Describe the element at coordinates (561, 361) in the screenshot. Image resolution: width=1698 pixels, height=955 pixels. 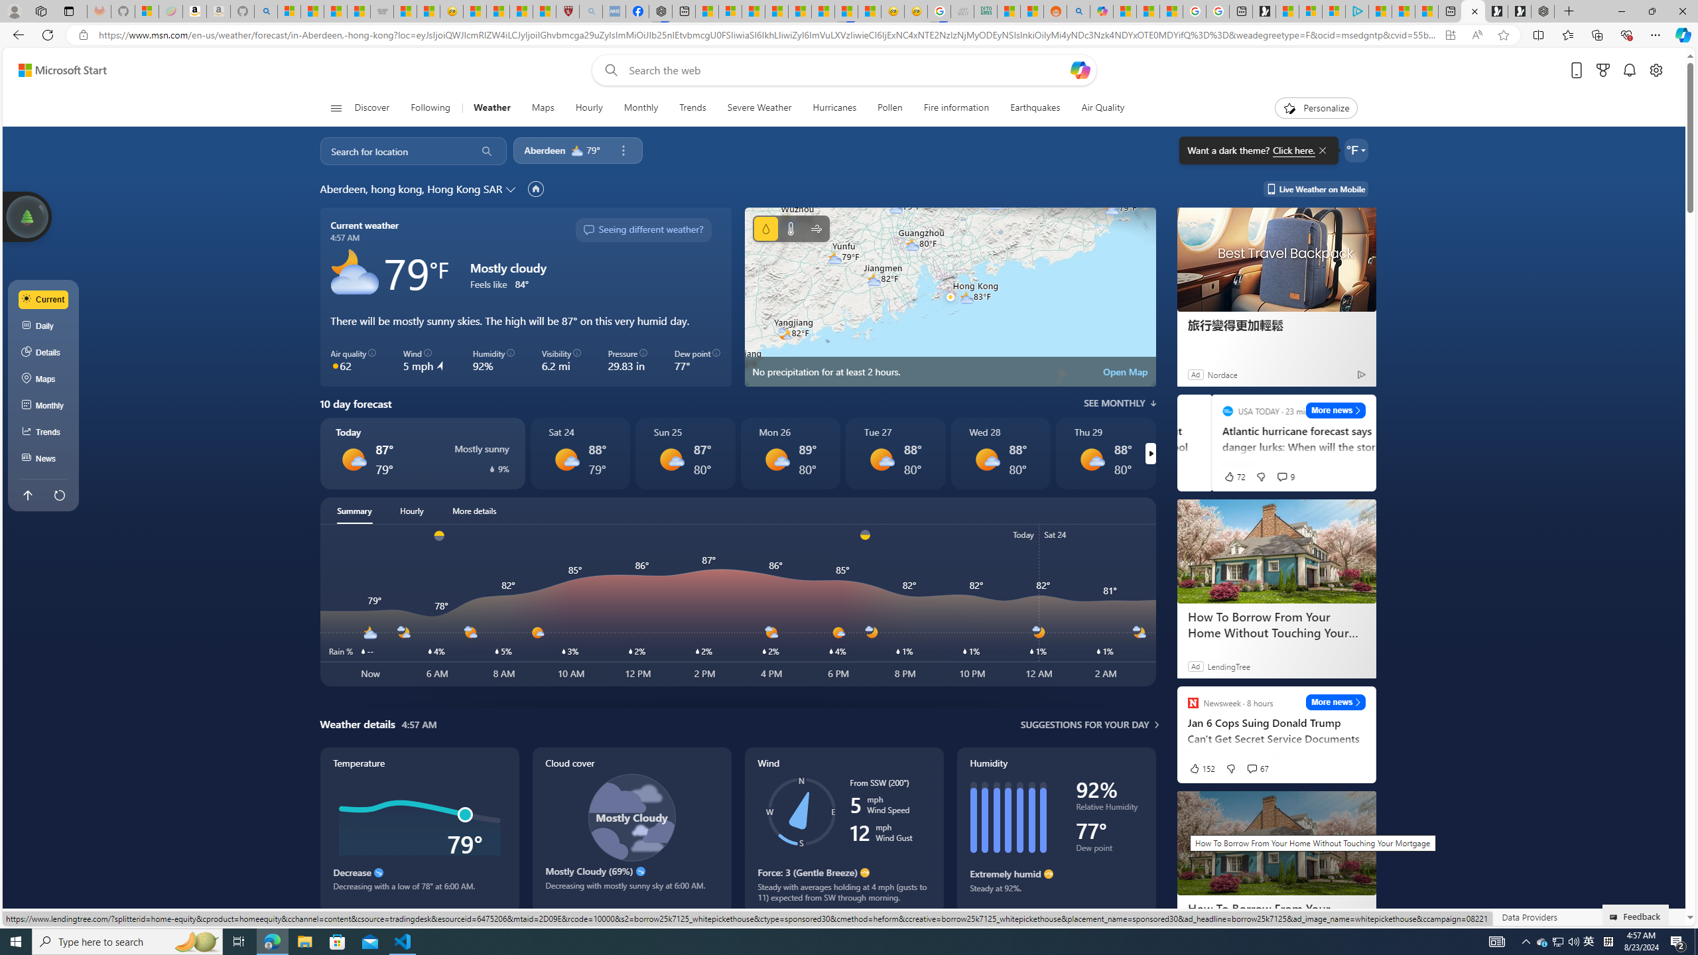
I see `Visibility 6.2 mi` at that location.